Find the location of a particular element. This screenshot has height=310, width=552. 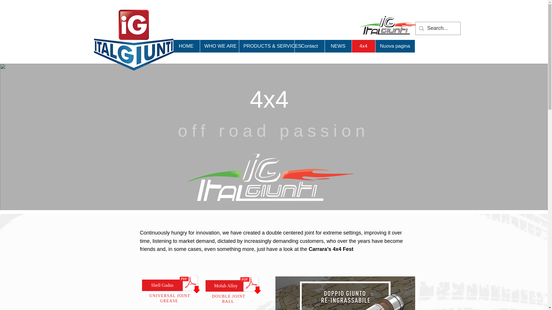

Italgiunti, Trasmissioni Cardaniche is located at coordinates (133, 40).